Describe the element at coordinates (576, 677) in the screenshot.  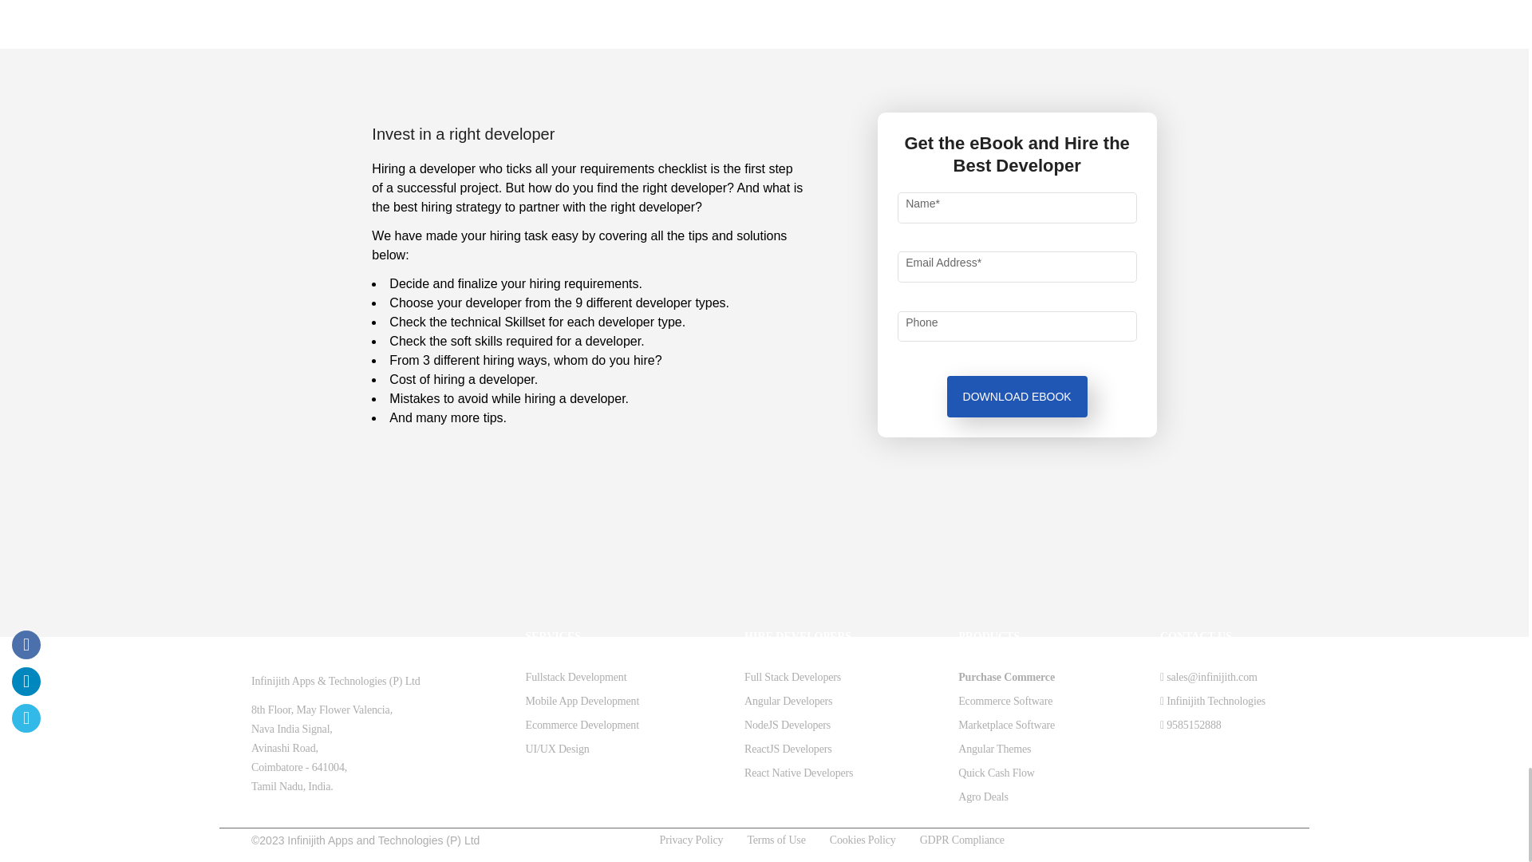
I see `Fullstack Development` at that location.